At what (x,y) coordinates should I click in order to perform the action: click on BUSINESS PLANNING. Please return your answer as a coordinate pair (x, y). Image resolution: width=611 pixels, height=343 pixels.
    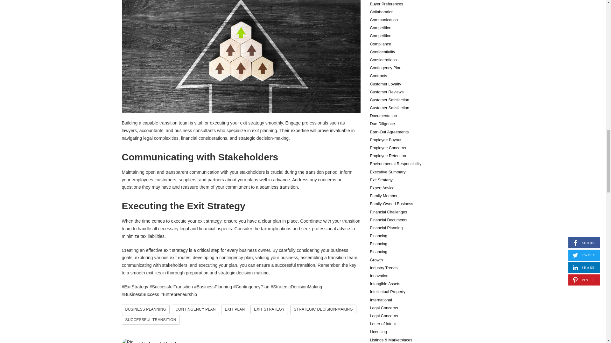
    Looking at the image, I should click on (146, 309).